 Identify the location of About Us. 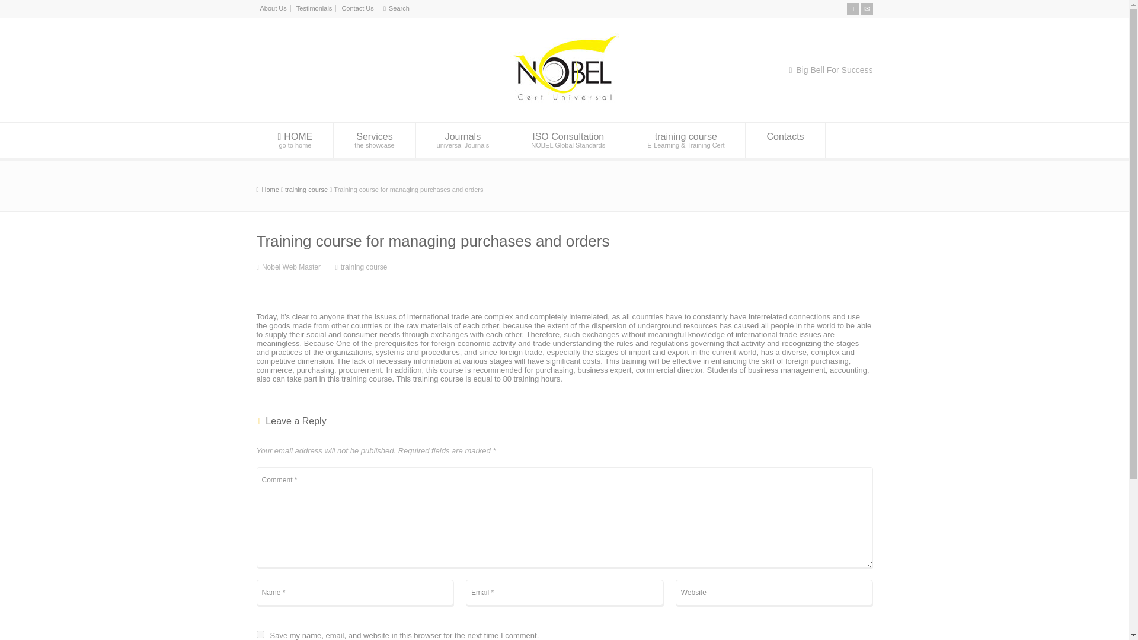
(273, 8).